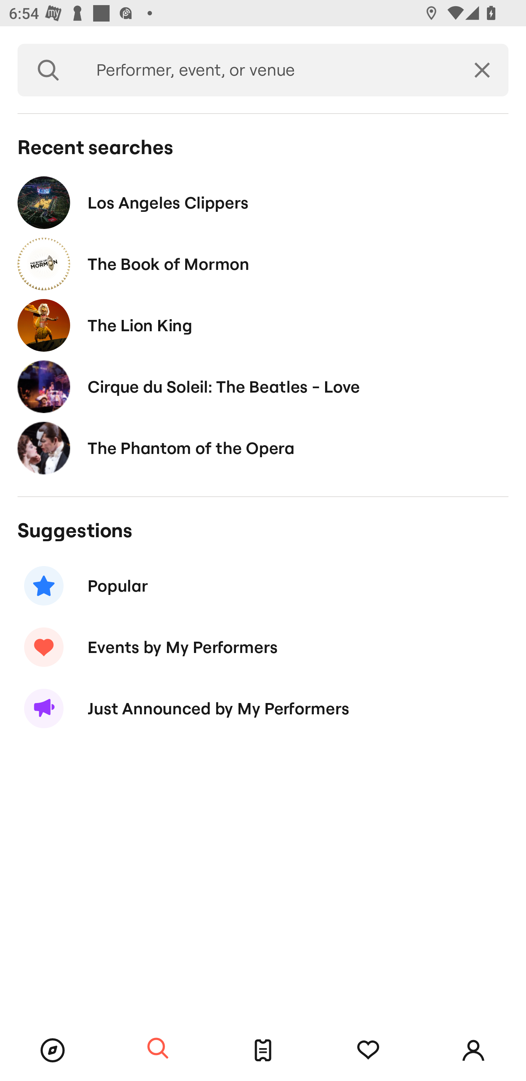 The height and width of the screenshot is (1081, 526). What do you see at coordinates (53, 1050) in the screenshot?
I see `Browse` at bounding box center [53, 1050].